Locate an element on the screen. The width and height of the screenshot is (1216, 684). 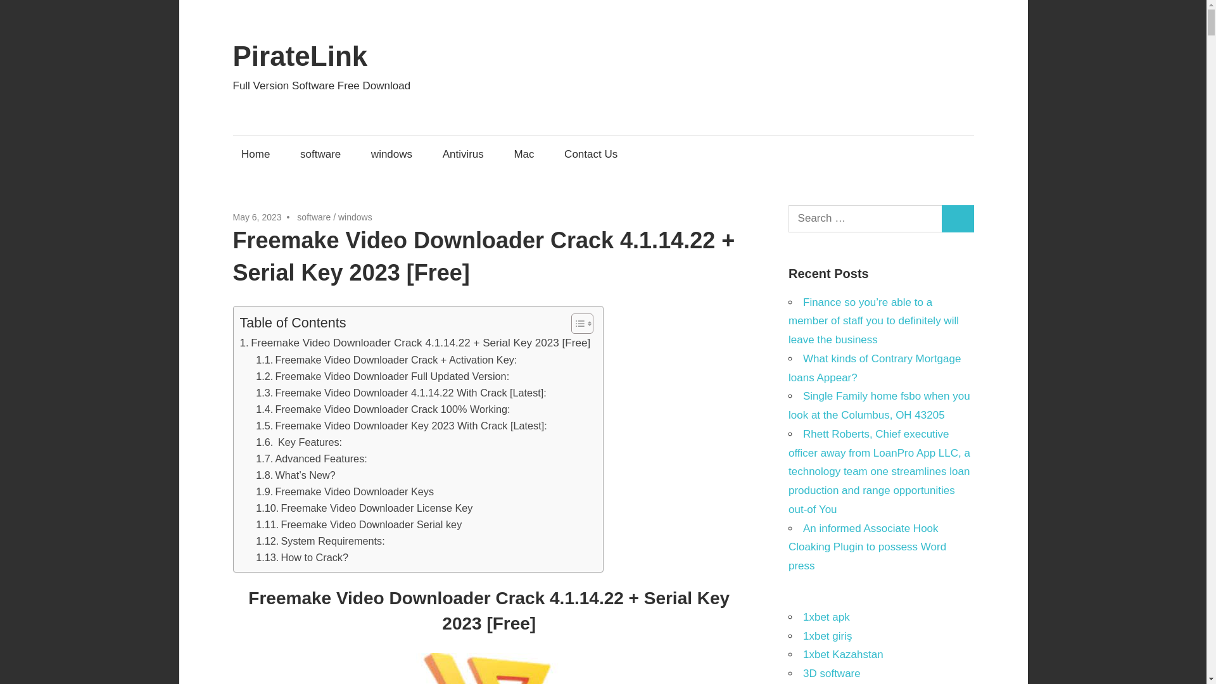
Freemake Video Downloader Serial key is located at coordinates (358, 524).